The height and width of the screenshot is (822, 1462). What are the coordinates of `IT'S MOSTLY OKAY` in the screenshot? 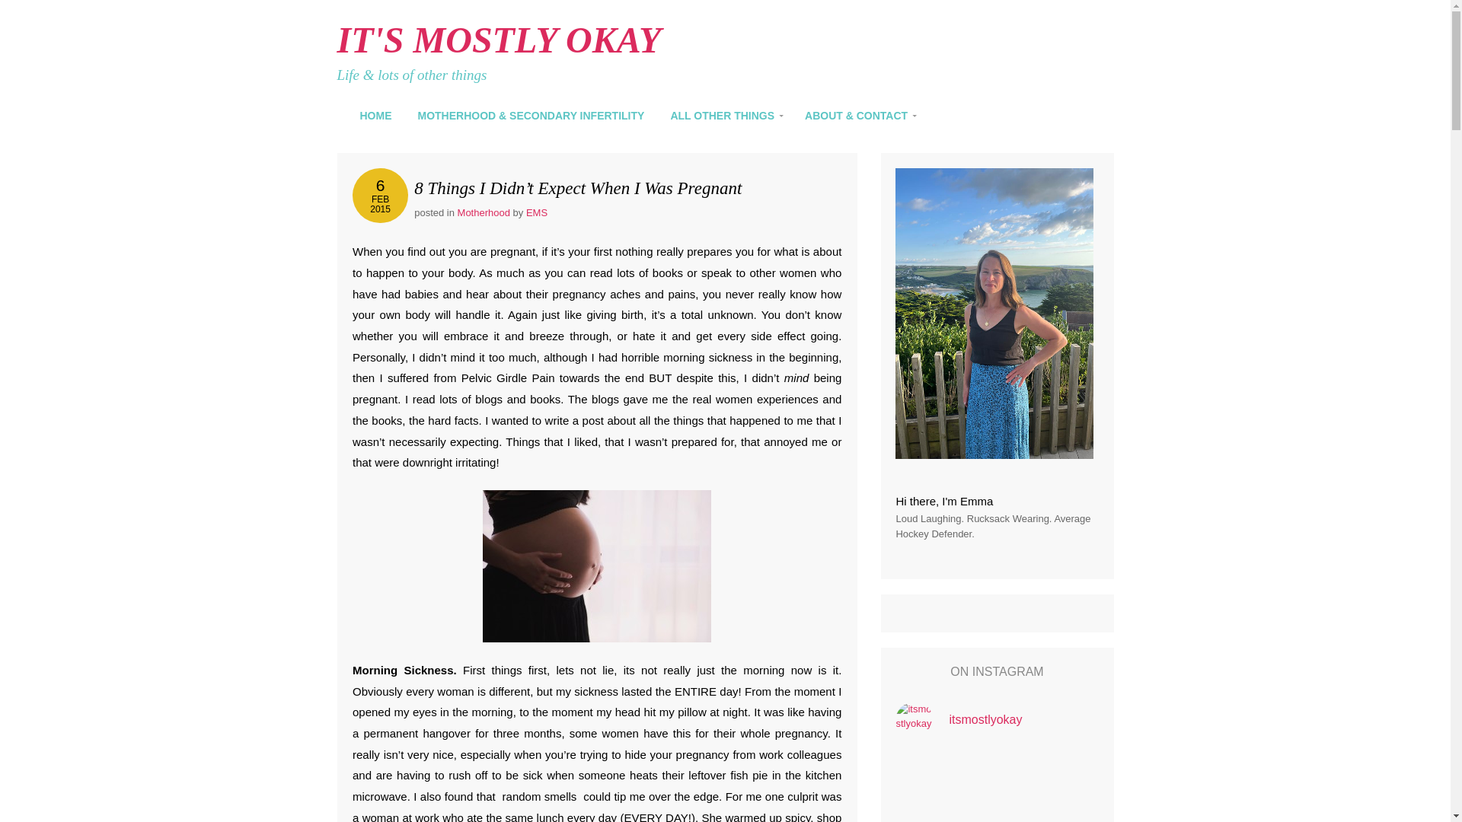 It's located at (381, 195).